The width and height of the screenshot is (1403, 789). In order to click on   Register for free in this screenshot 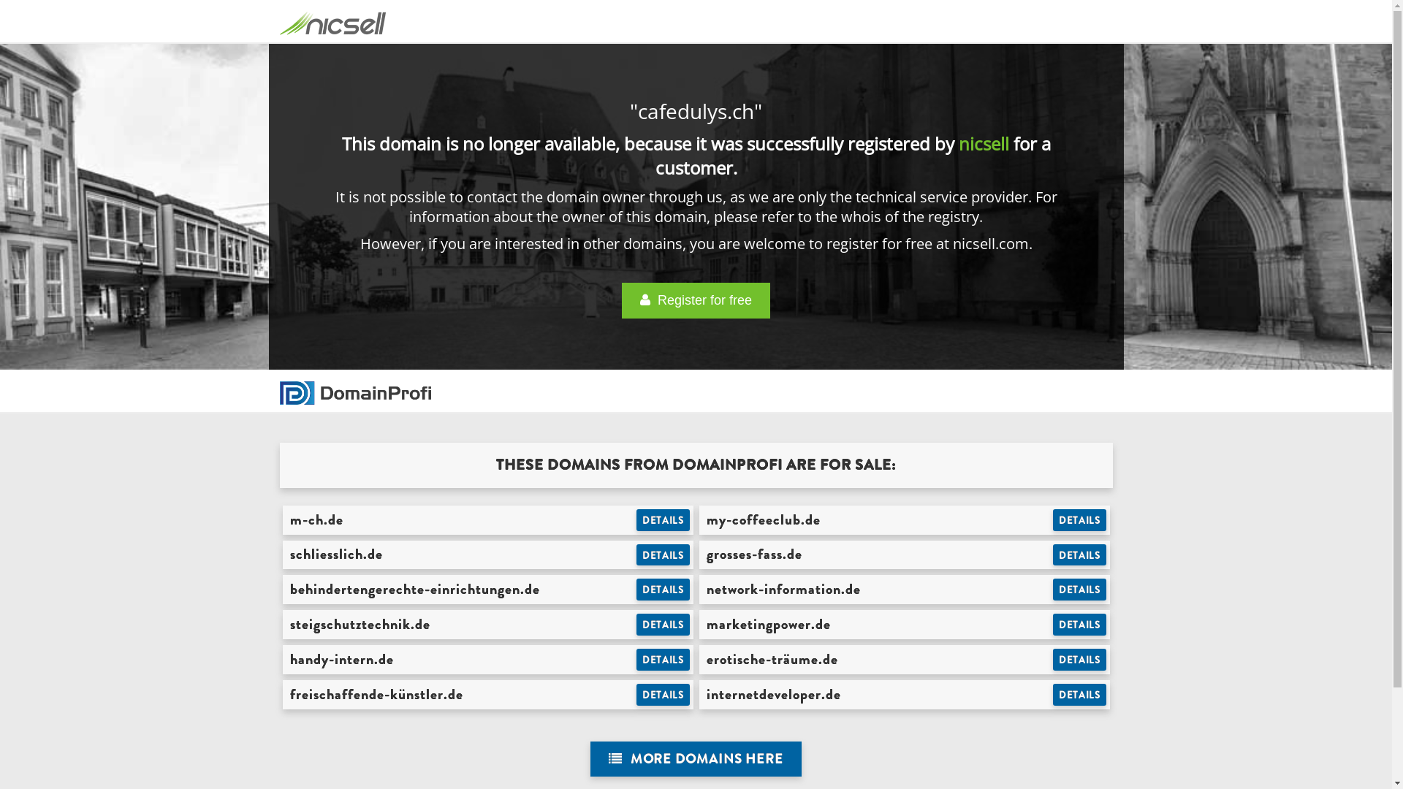, I will do `click(696, 301)`.